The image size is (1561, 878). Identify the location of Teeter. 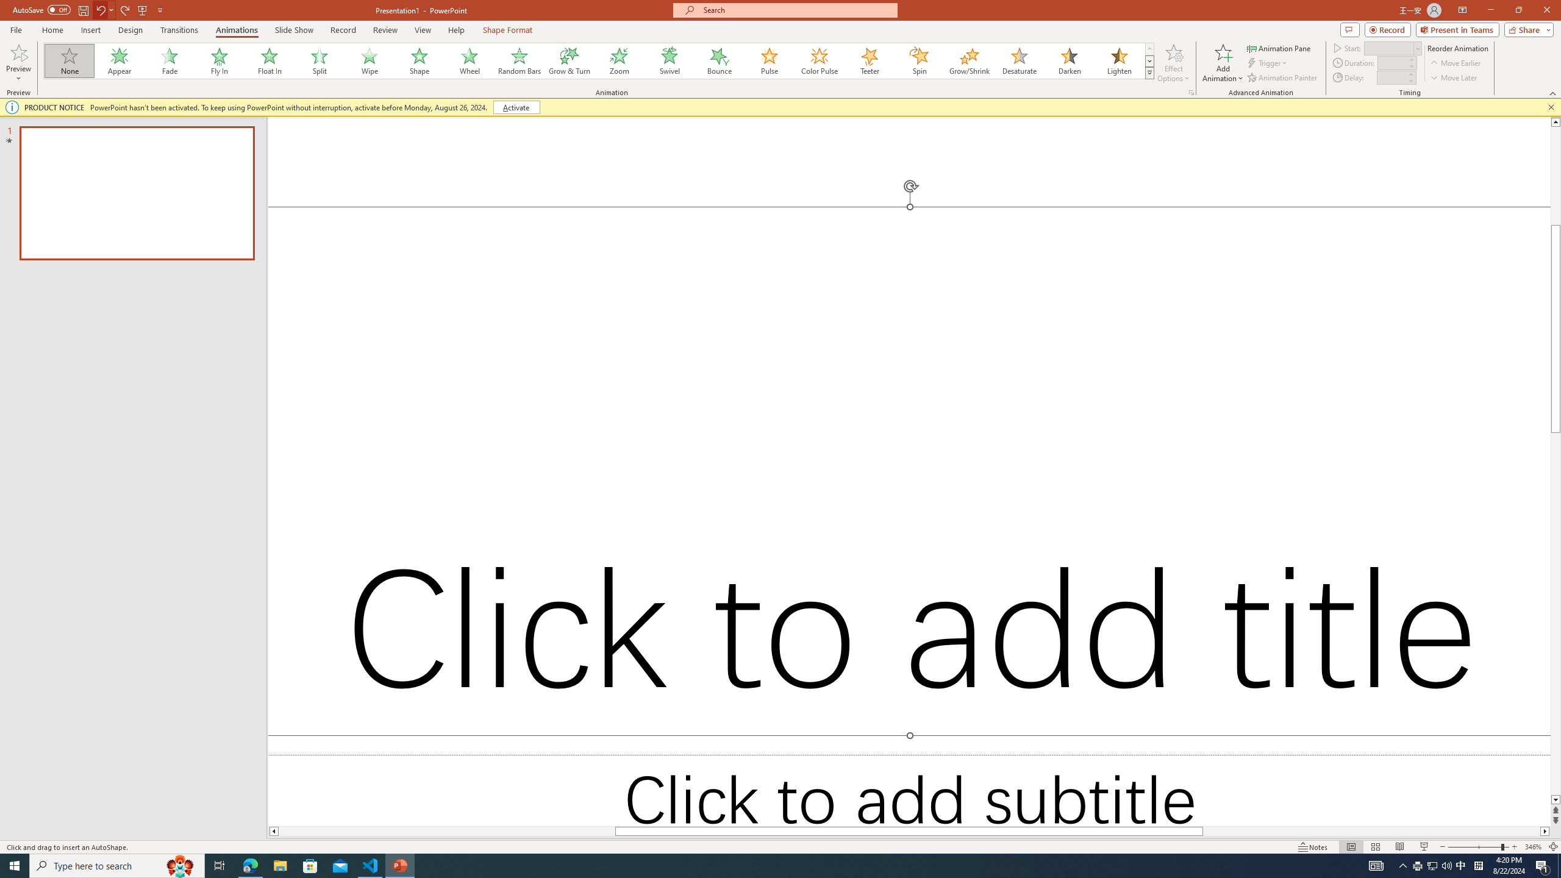
(869, 61).